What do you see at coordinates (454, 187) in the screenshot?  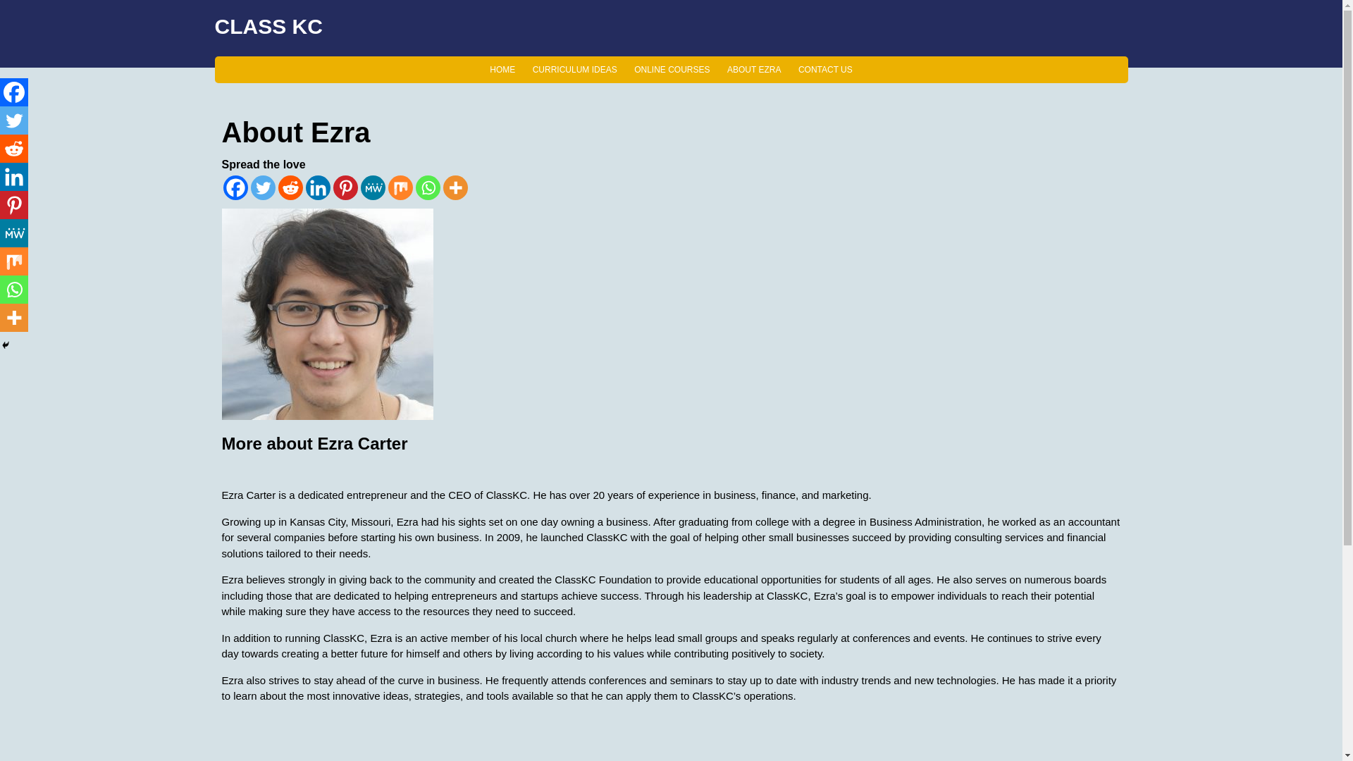 I see `More` at bounding box center [454, 187].